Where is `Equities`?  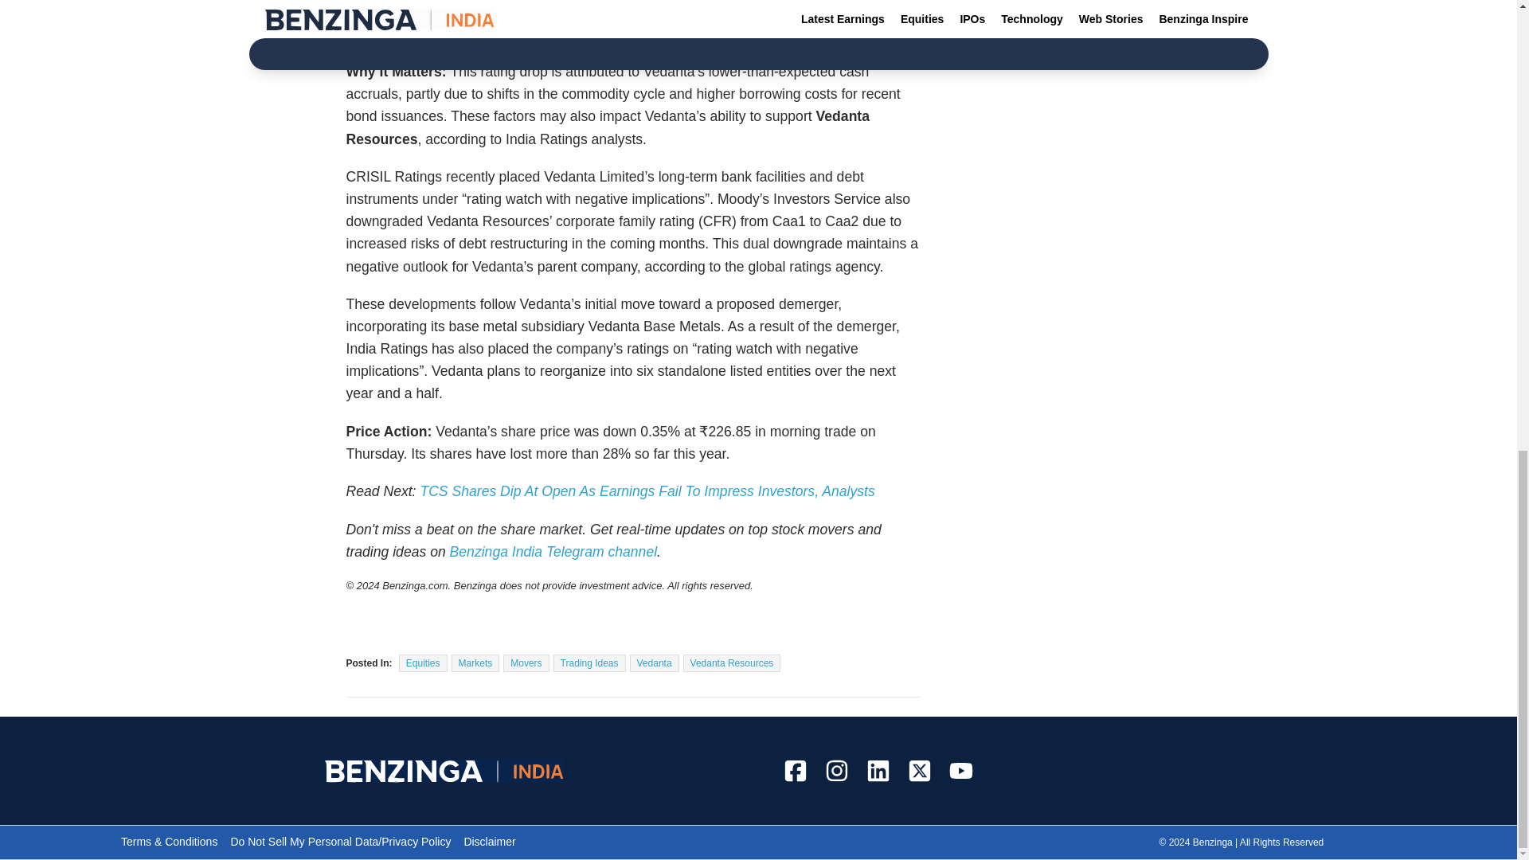 Equities is located at coordinates (424, 663).